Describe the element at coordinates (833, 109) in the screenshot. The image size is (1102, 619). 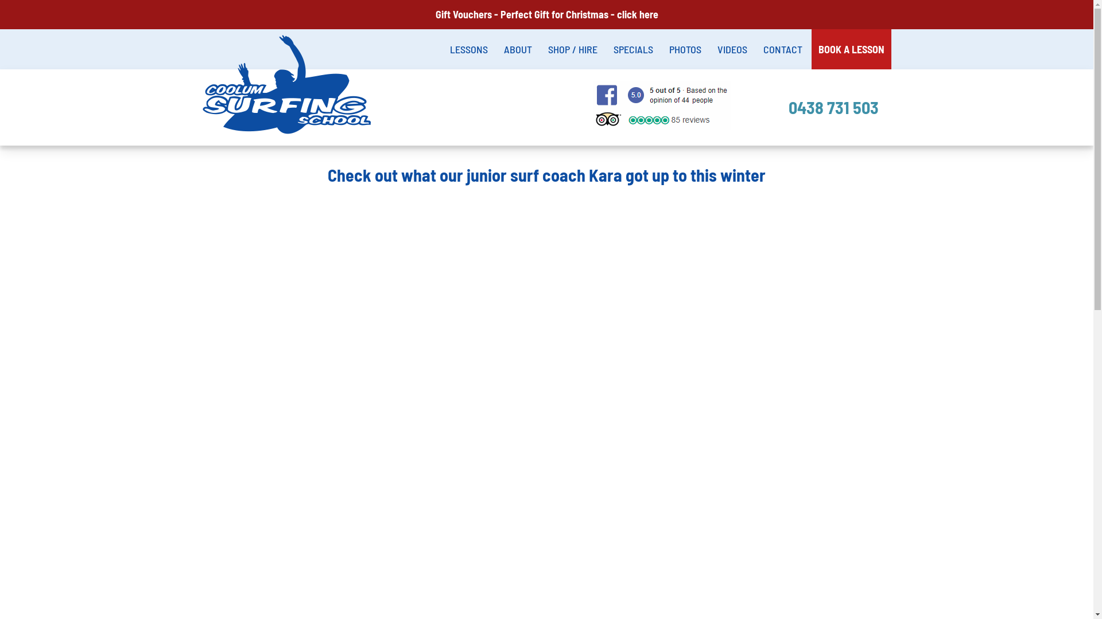
I see `0438 731 503` at that location.